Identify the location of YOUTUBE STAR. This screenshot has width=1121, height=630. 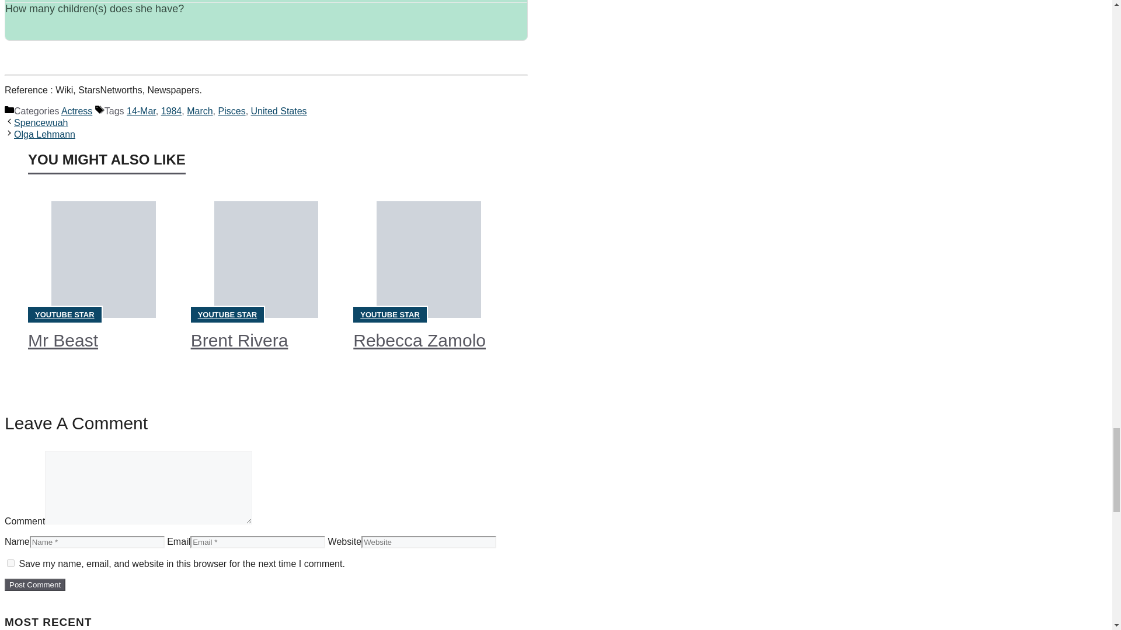
(228, 314).